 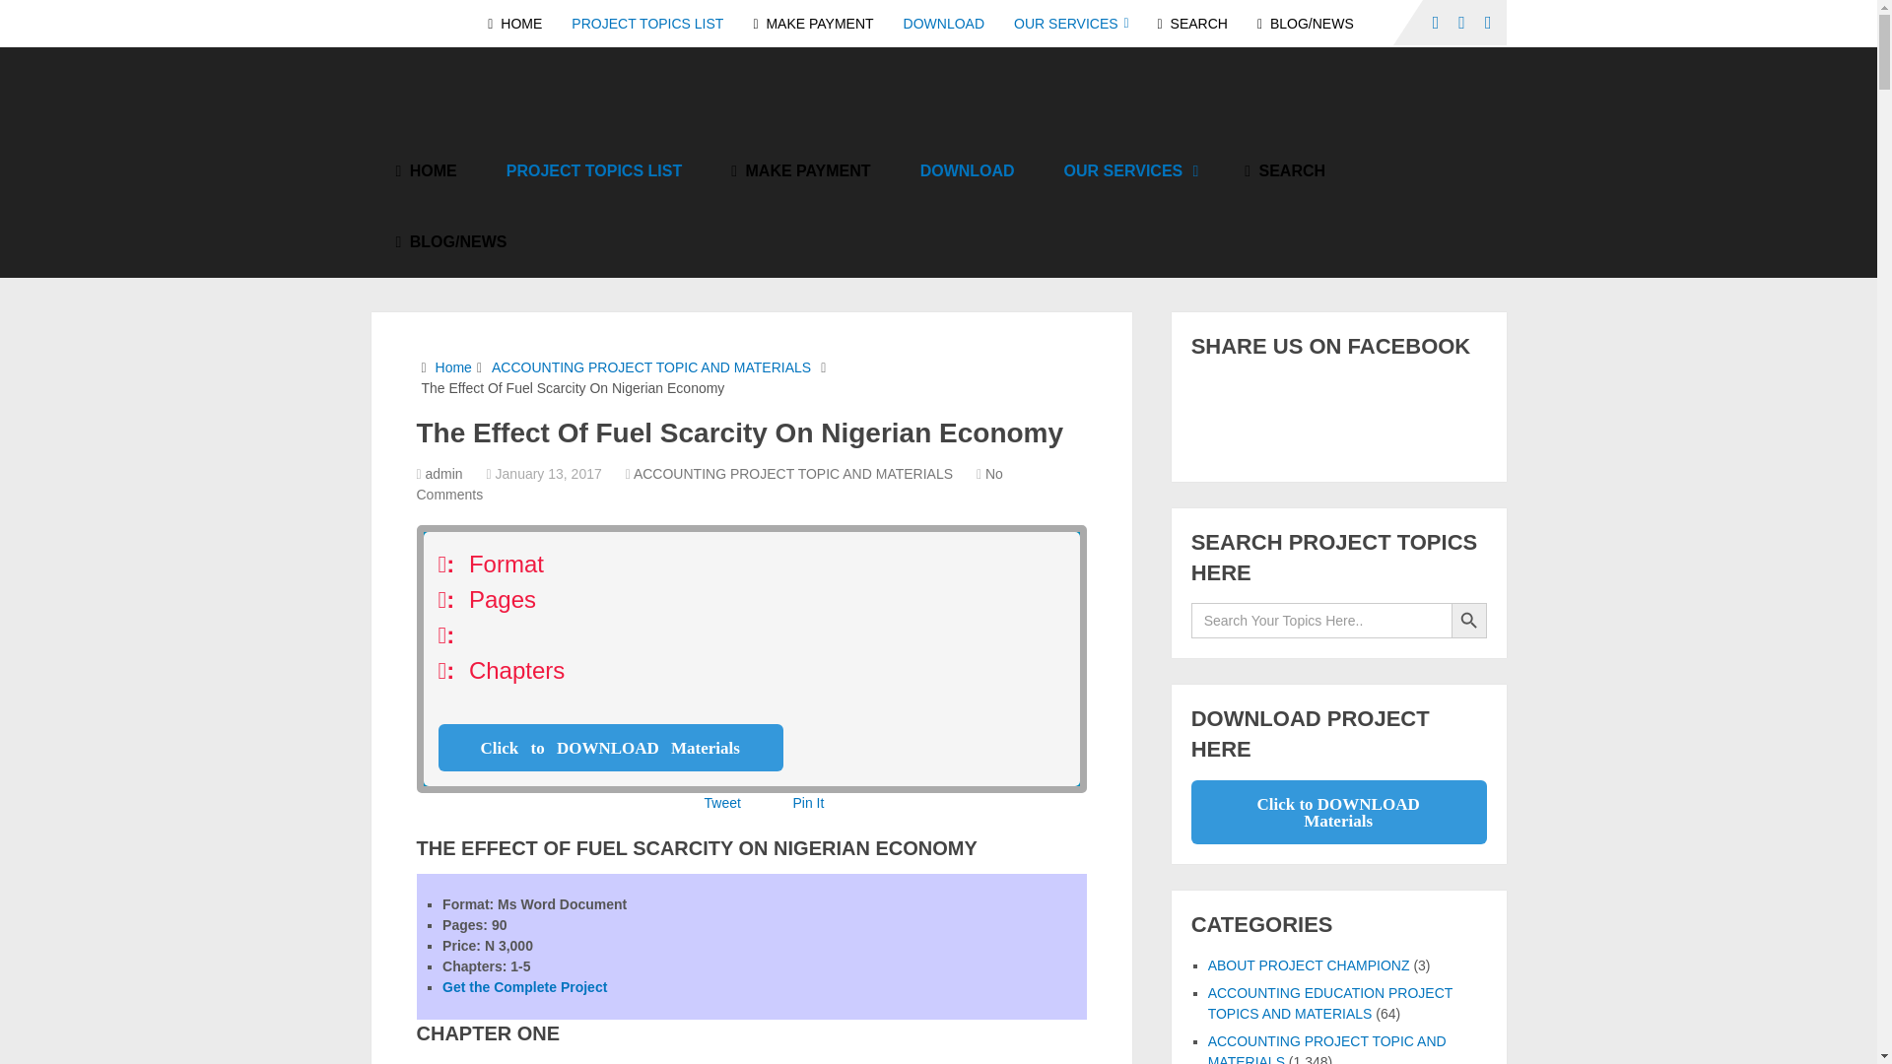 I want to click on PROJECT TOPICS LIST, so click(x=646, y=24).